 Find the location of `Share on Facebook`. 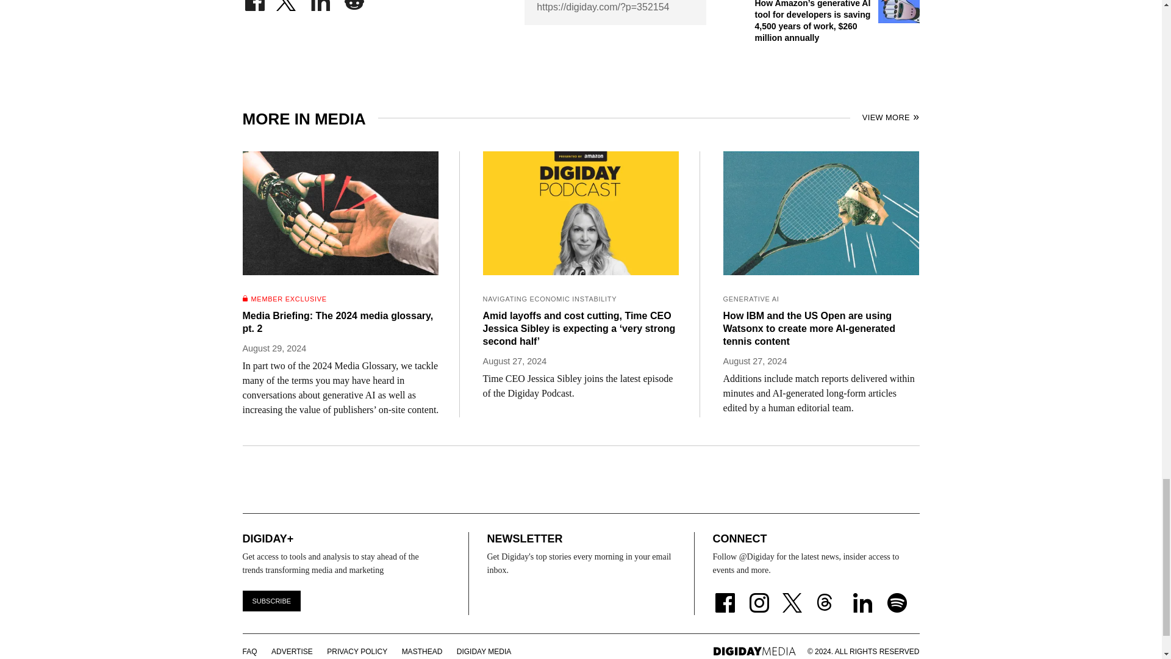

Share on Facebook is located at coordinates (254, 2).